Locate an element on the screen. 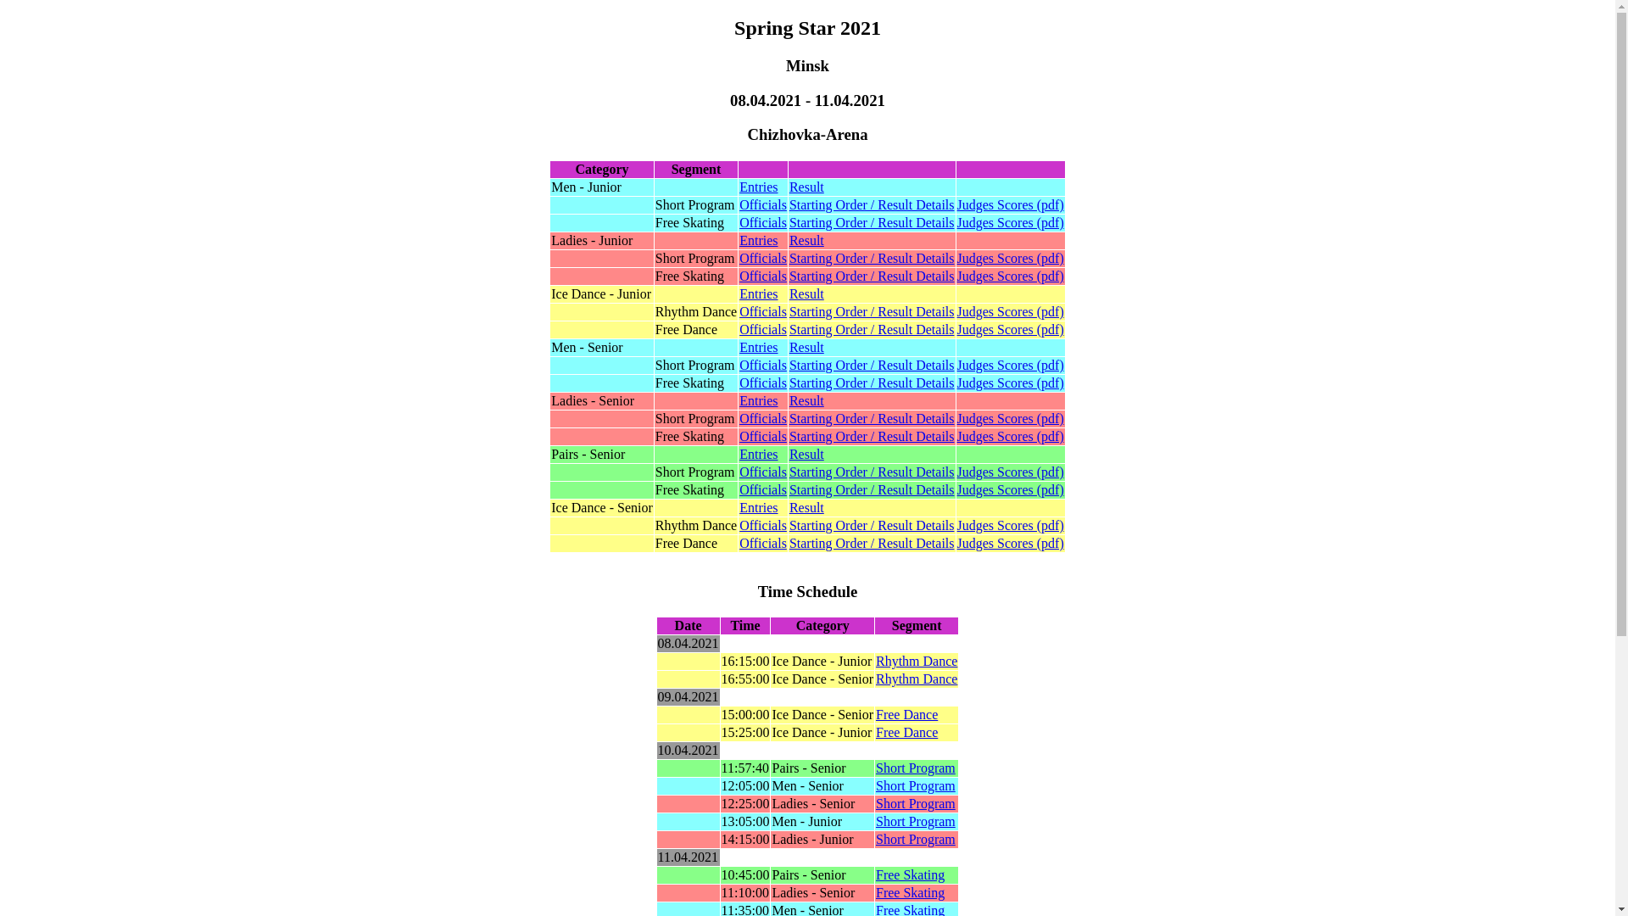 This screenshot has height=916, width=1628. Starting Order / Result Details is located at coordinates (872, 276).